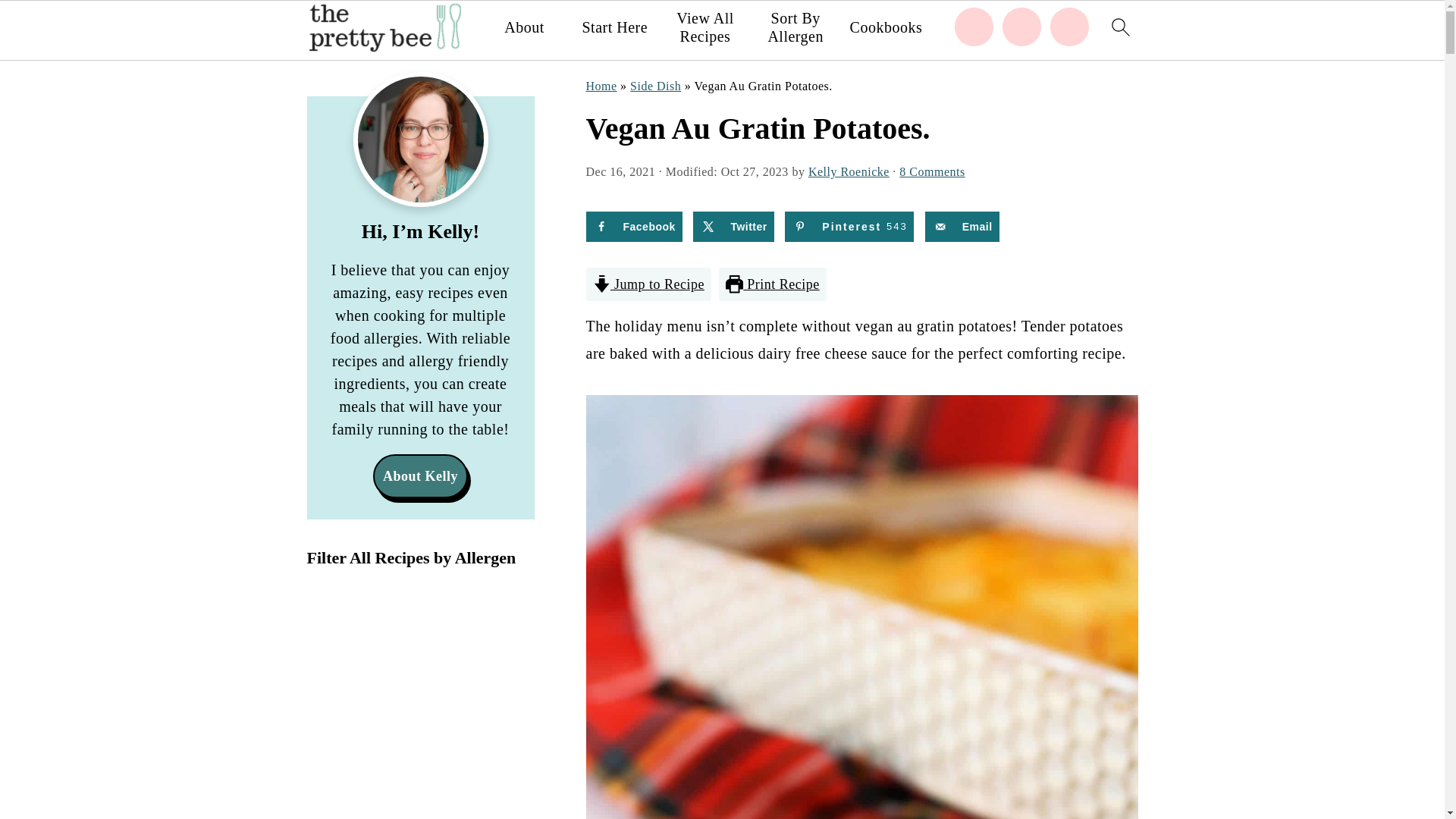 This screenshot has height=819, width=1456. What do you see at coordinates (773, 284) in the screenshot?
I see `Print Recipe` at bounding box center [773, 284].